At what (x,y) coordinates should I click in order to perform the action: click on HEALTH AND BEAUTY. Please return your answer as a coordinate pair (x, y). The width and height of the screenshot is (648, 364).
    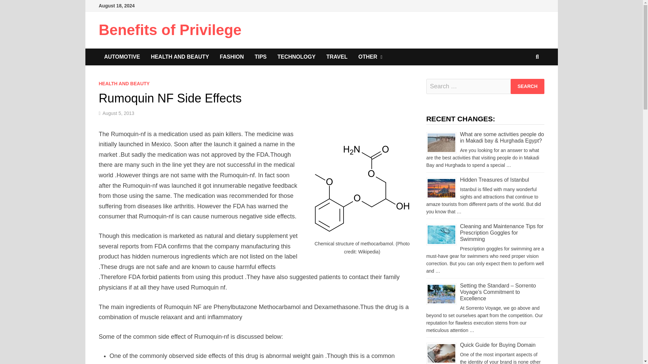
    Looking at the image, I should click on (180, 57).